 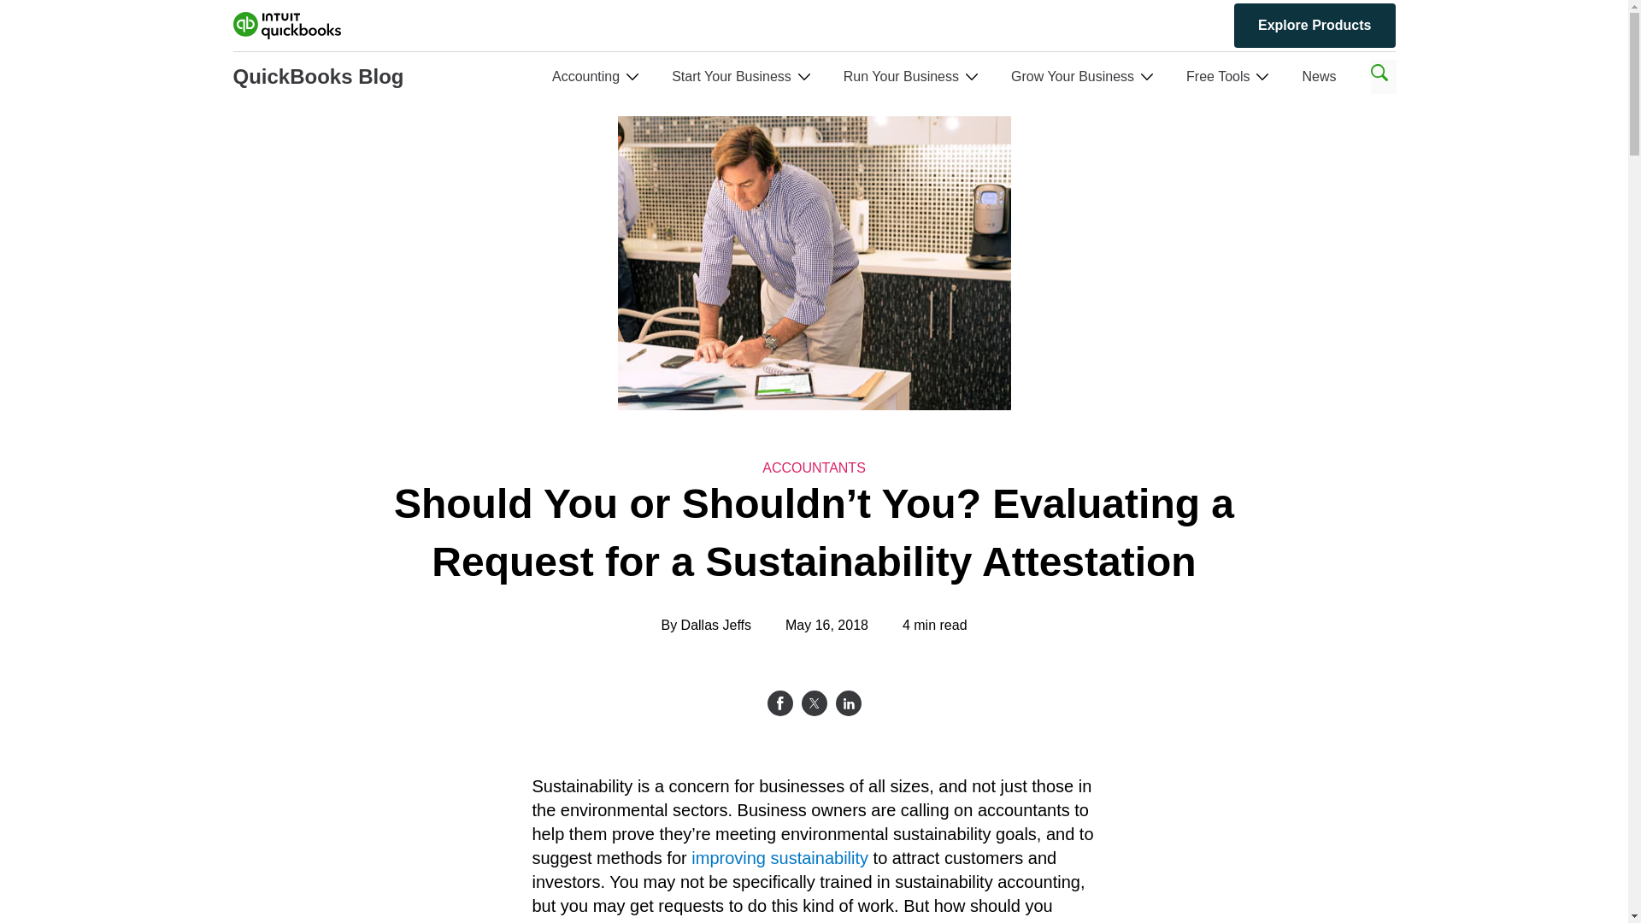 I want to click on Accounting, so click(x=585, y=77).